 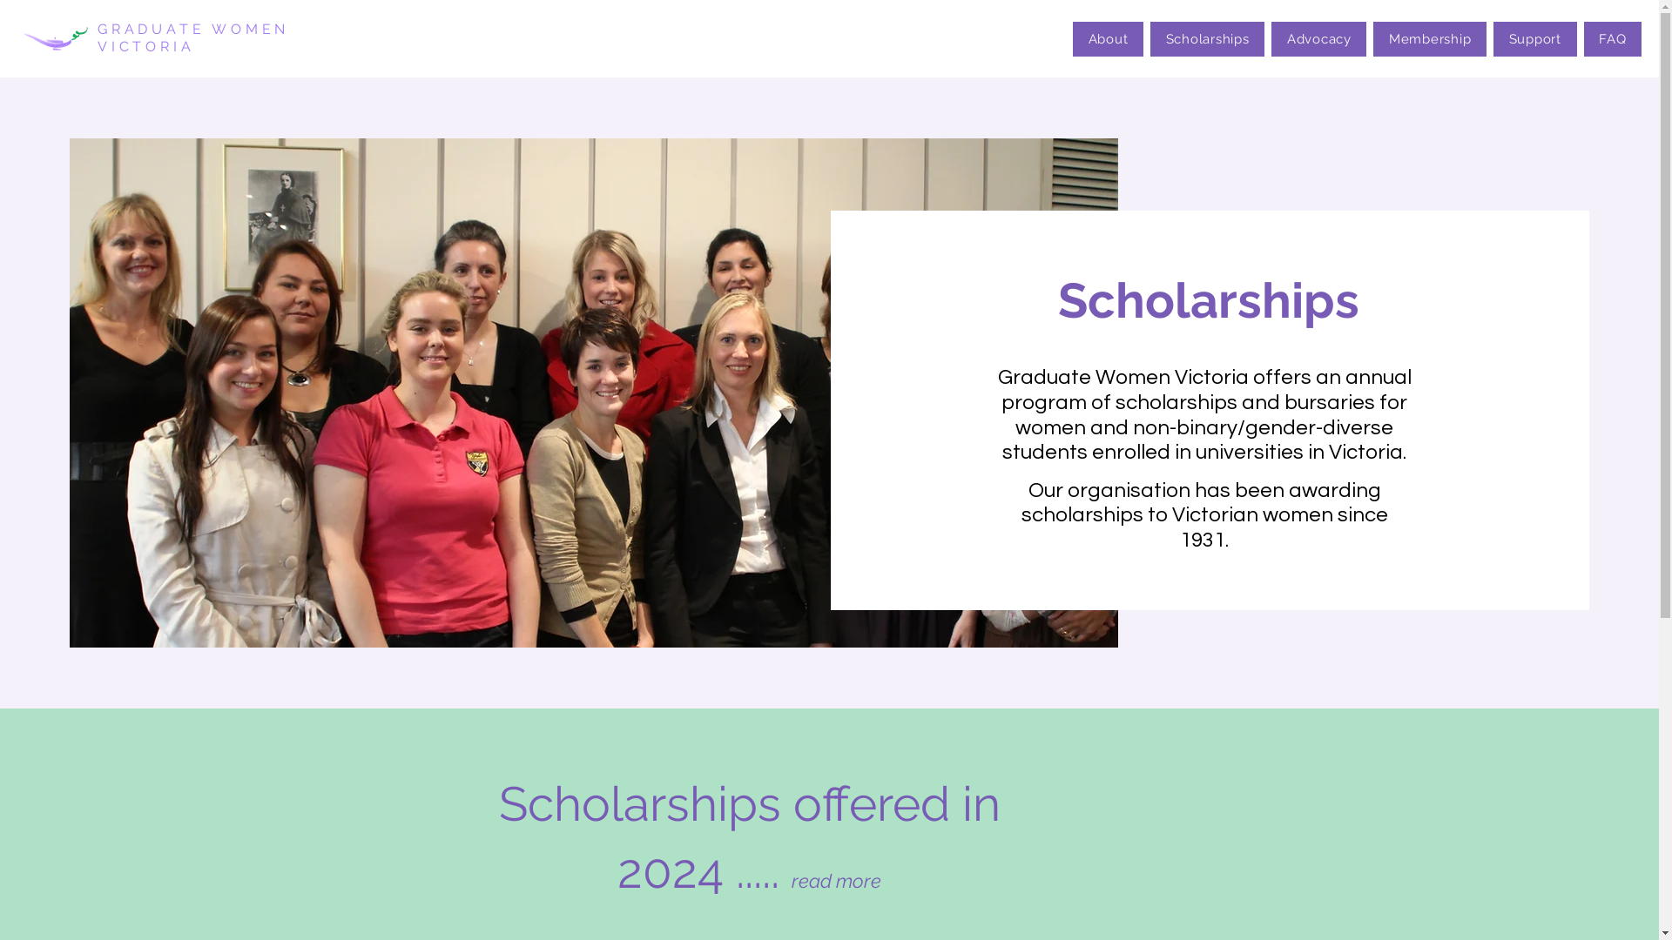 I want to click on About, so click(x=1108, y=39).